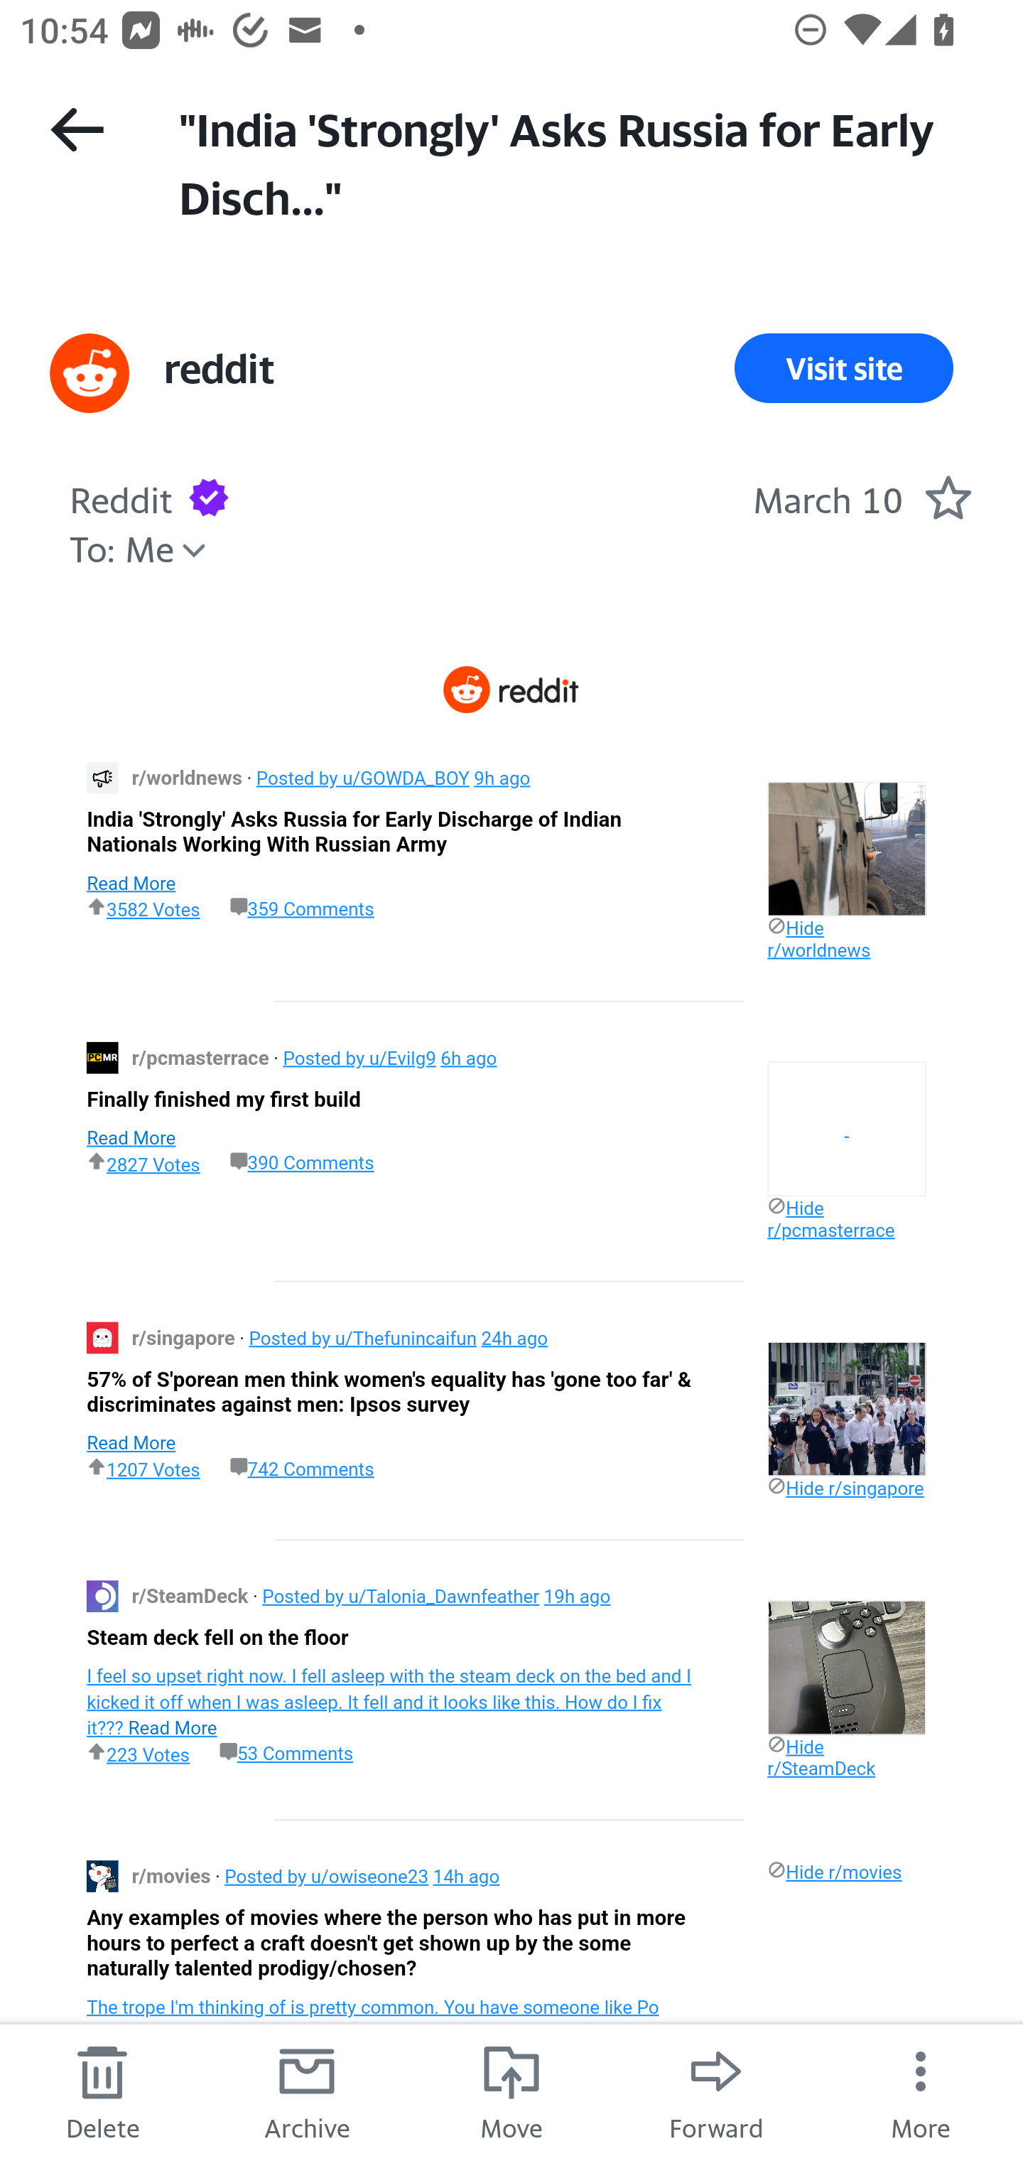 The height and width of the screenshot is (2161, 1023). Describe the element at coordinates (219, 368) in the screenshot. I see `reddit Sender reddit` at that location.